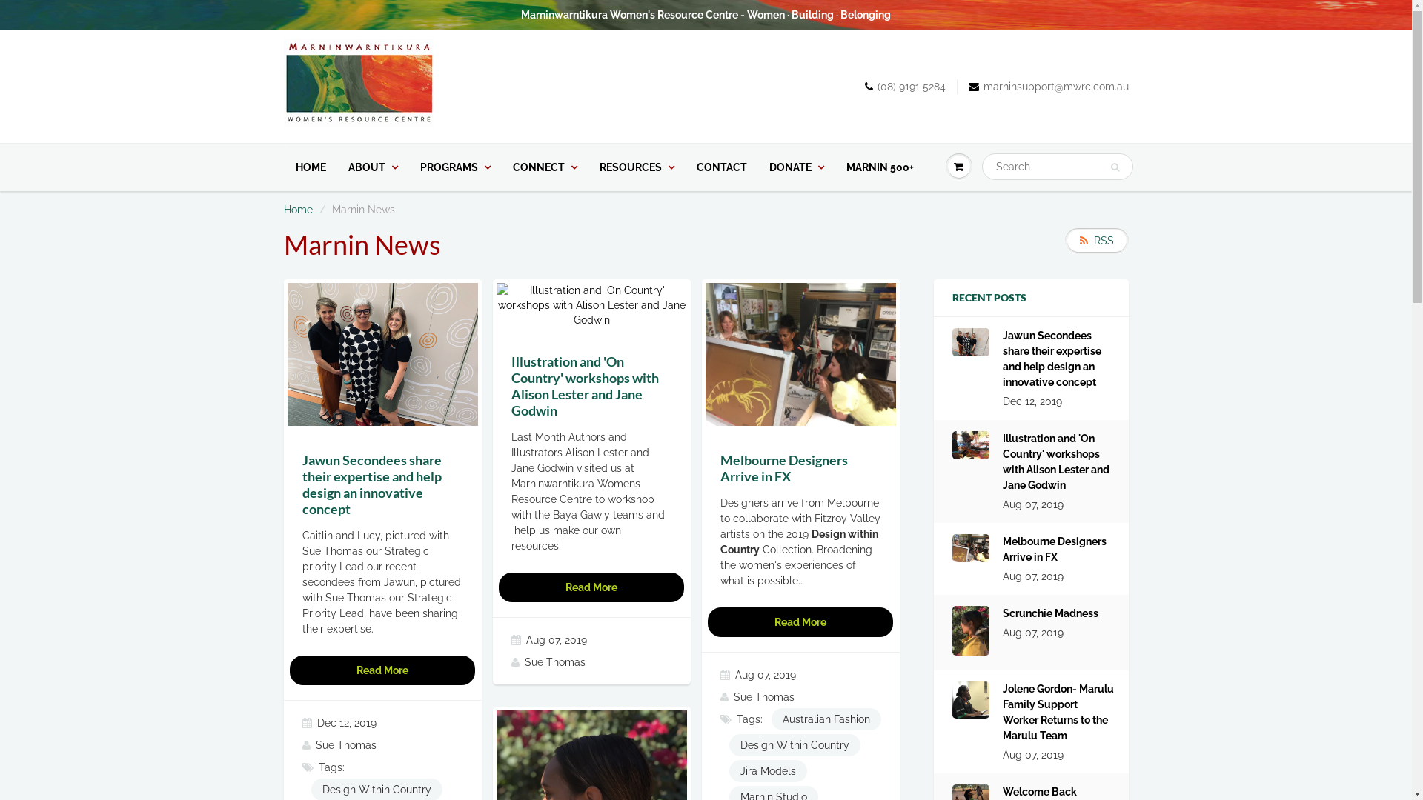 The height and width of the screenshot is (800, 1423). What do you see at coordinates (1058, 550) in the screenshot?
I see `Melbourne Designers Arrive in FX` at bounding box center [1058, 550].